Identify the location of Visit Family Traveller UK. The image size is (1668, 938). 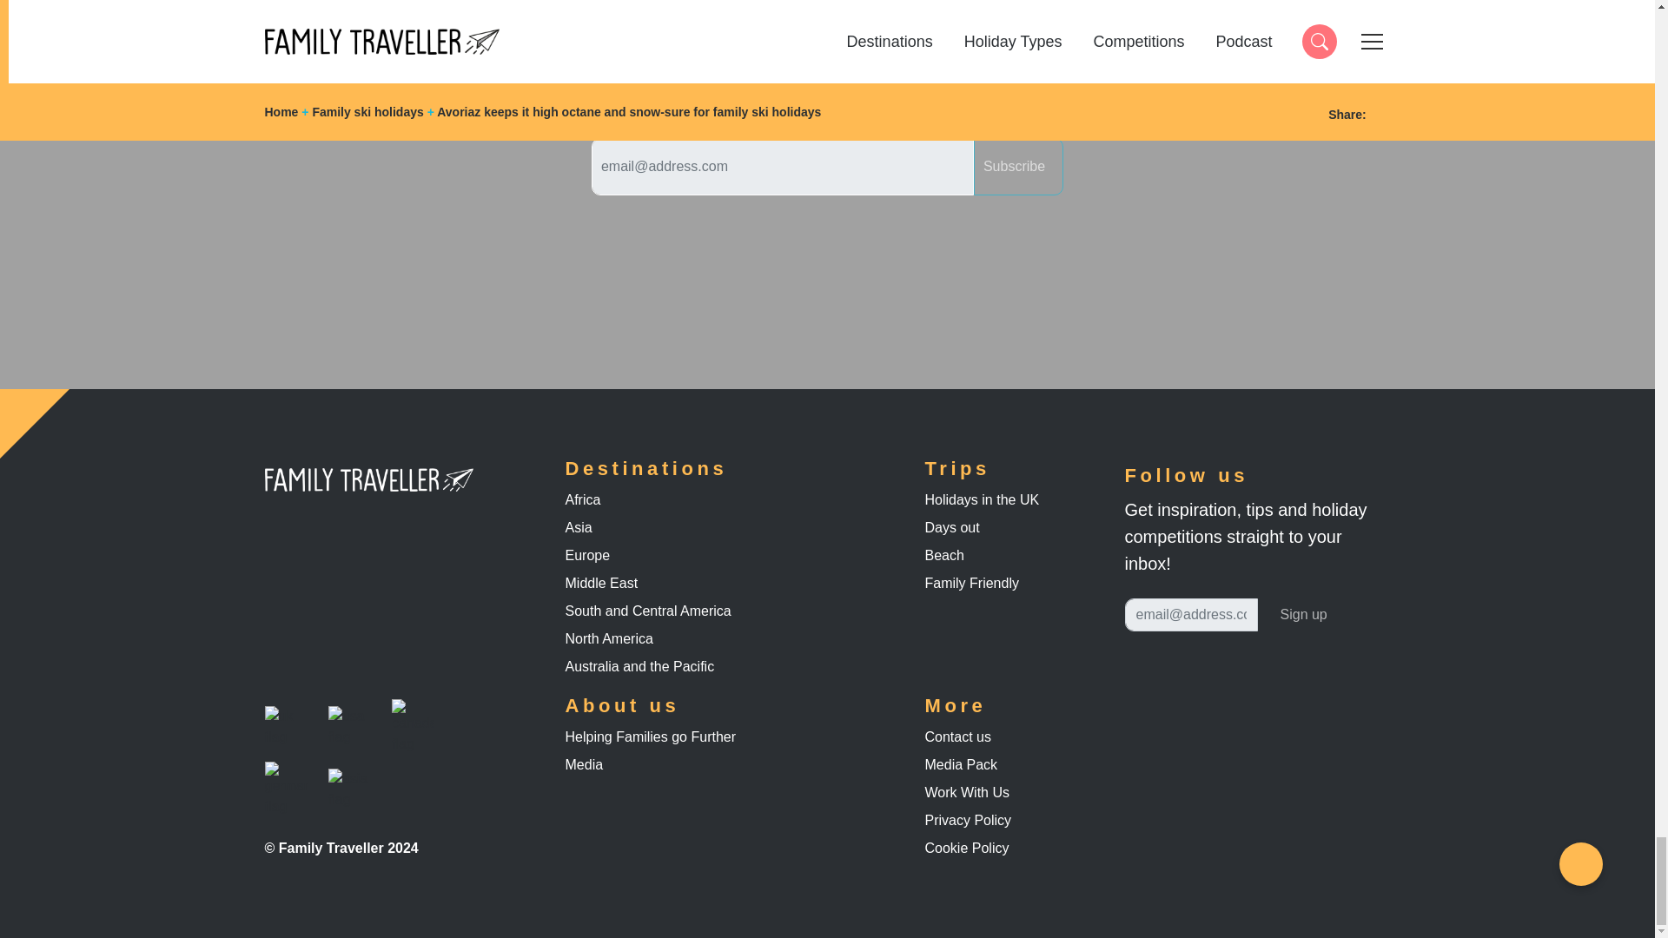
(285, 726).